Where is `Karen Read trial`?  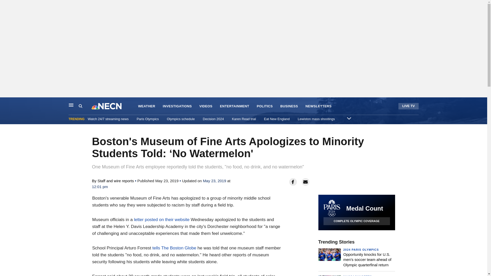
Karen Read trial is located at coordinates (244, 119).